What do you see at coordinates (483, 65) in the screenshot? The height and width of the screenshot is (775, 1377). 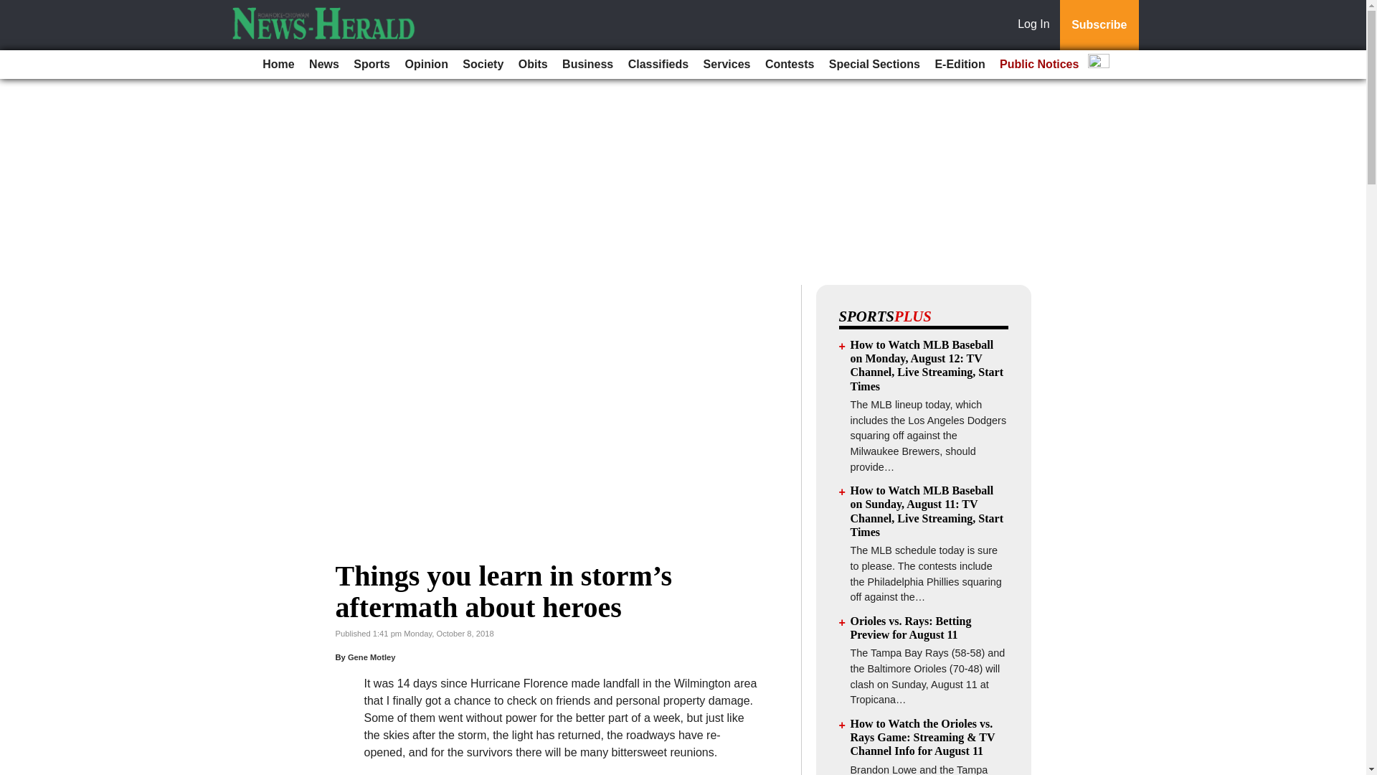 I see `Society` at bounding box center [483, 65].